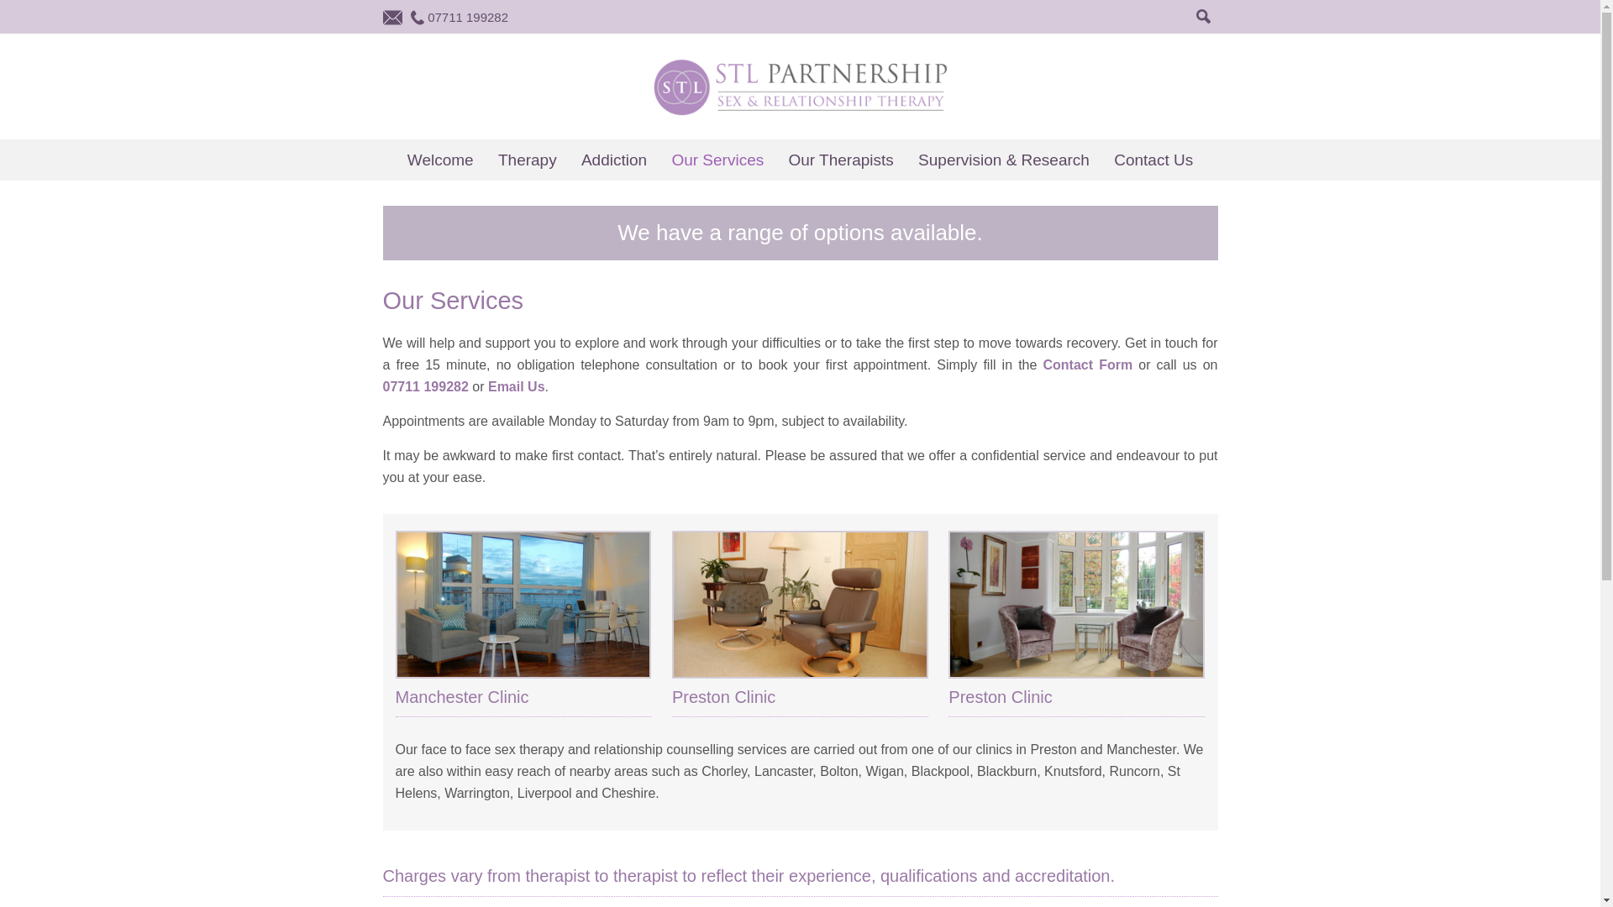 The height and width of the screenshot is (907, 1613). I want to click on 07711 199282, so click(467, 17).